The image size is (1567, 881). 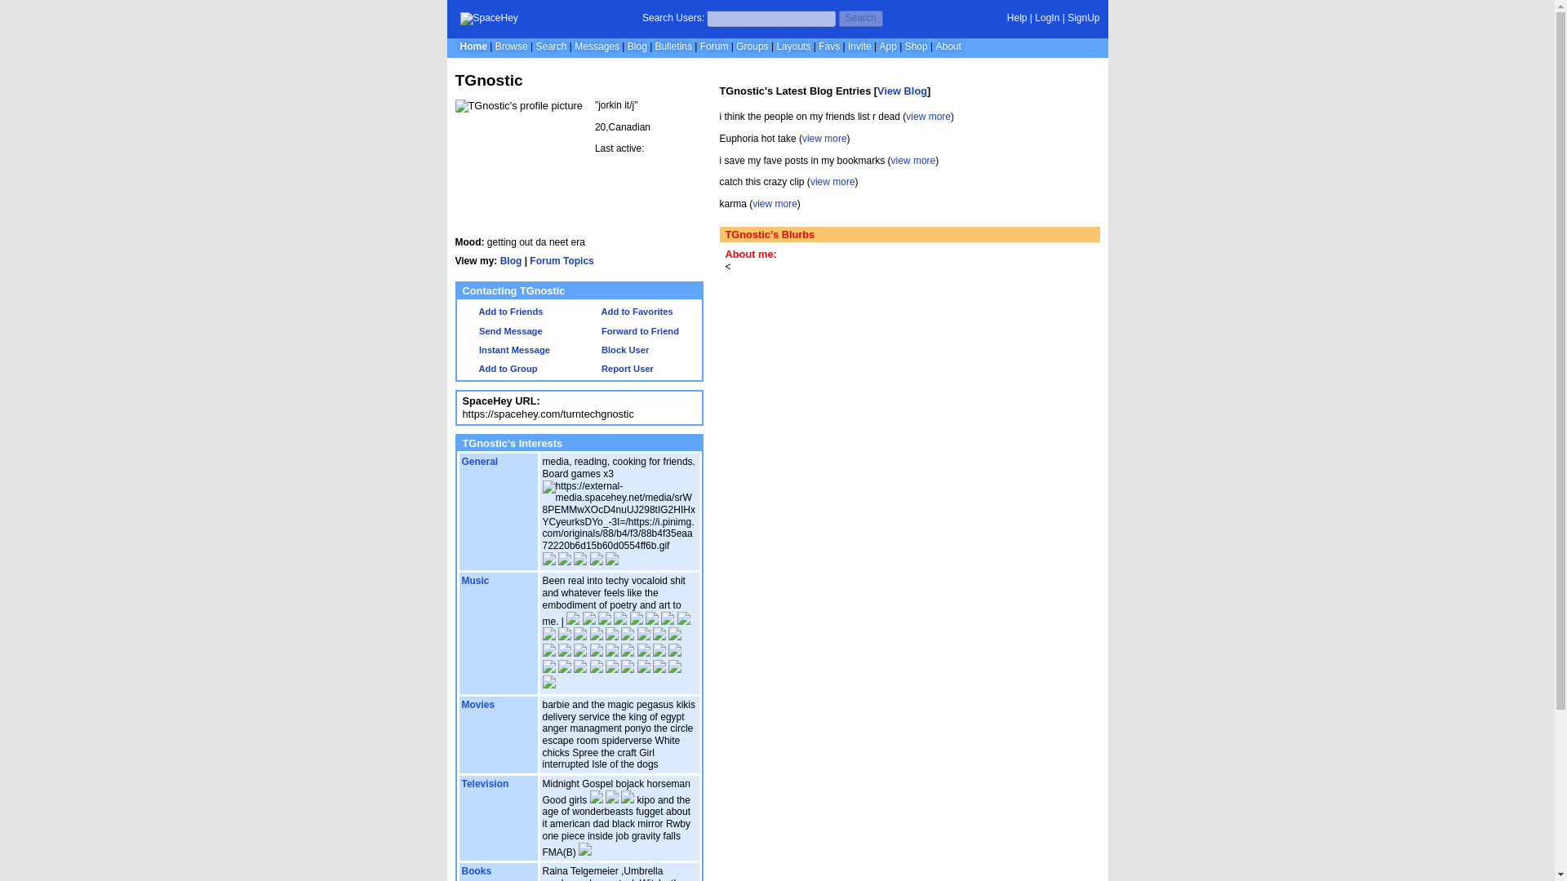 What do you see at coordinates (616, 350) in the screenshot?
I see `Block User` at bounding box center [616, 350].